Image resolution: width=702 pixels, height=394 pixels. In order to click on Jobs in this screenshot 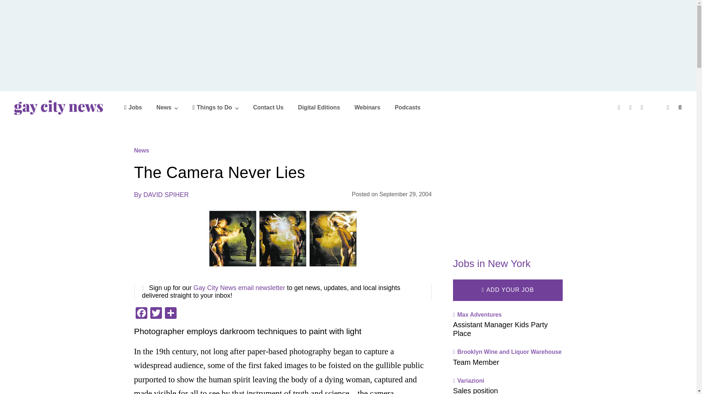, I will do `click(133, 107)`.